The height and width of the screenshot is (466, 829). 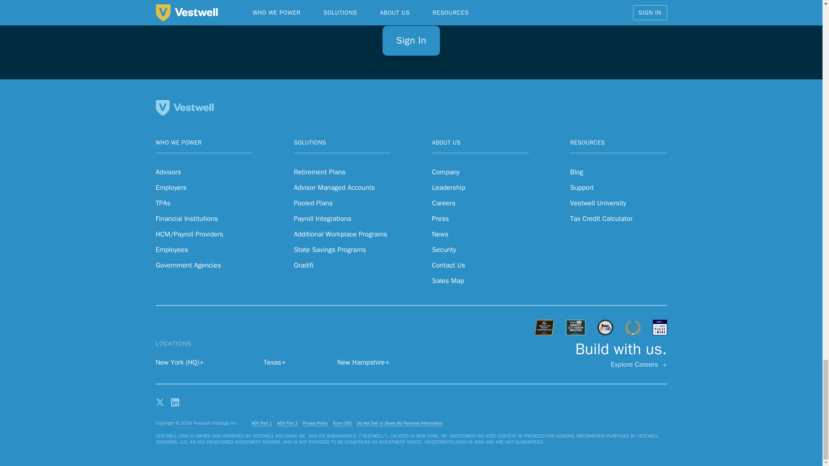 What do you see at coordinates (322, 218) in the screenshot?
I see `Payroll Integrations` at bounding box center [322, 218].